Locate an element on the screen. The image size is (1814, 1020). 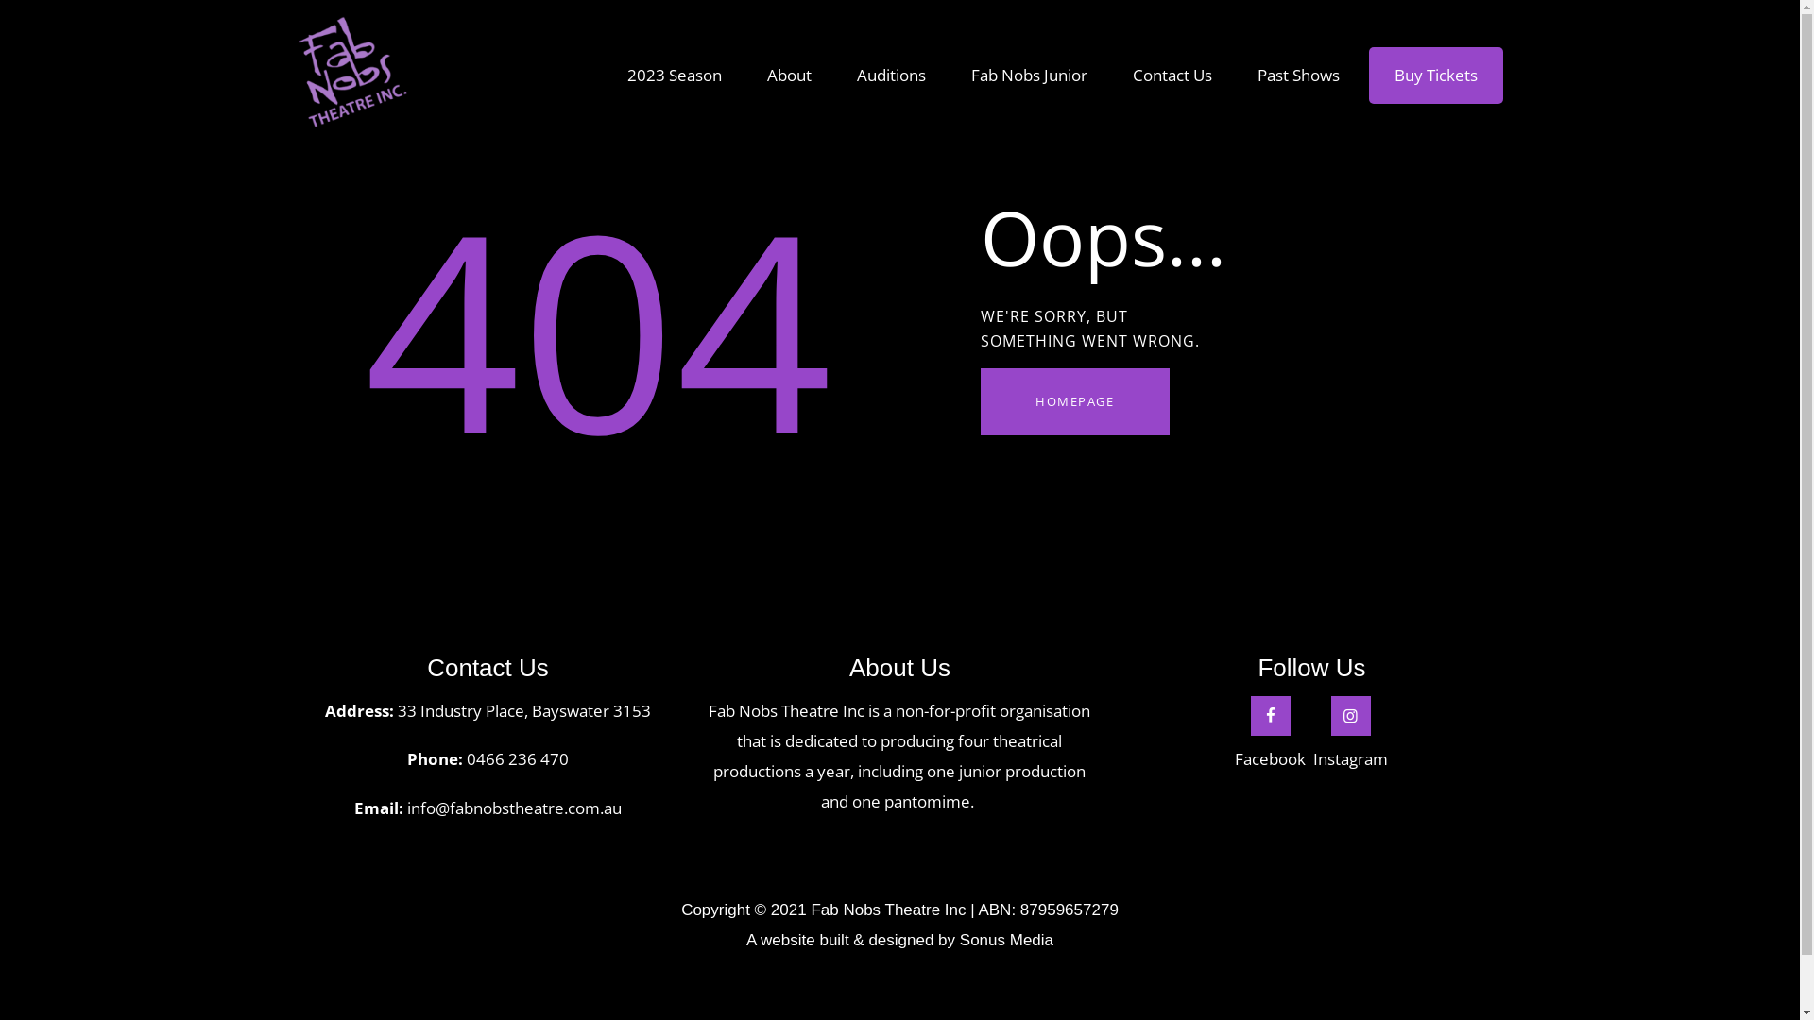
info@fabnobstheatre.com.au is located at coordinates (514, 808).